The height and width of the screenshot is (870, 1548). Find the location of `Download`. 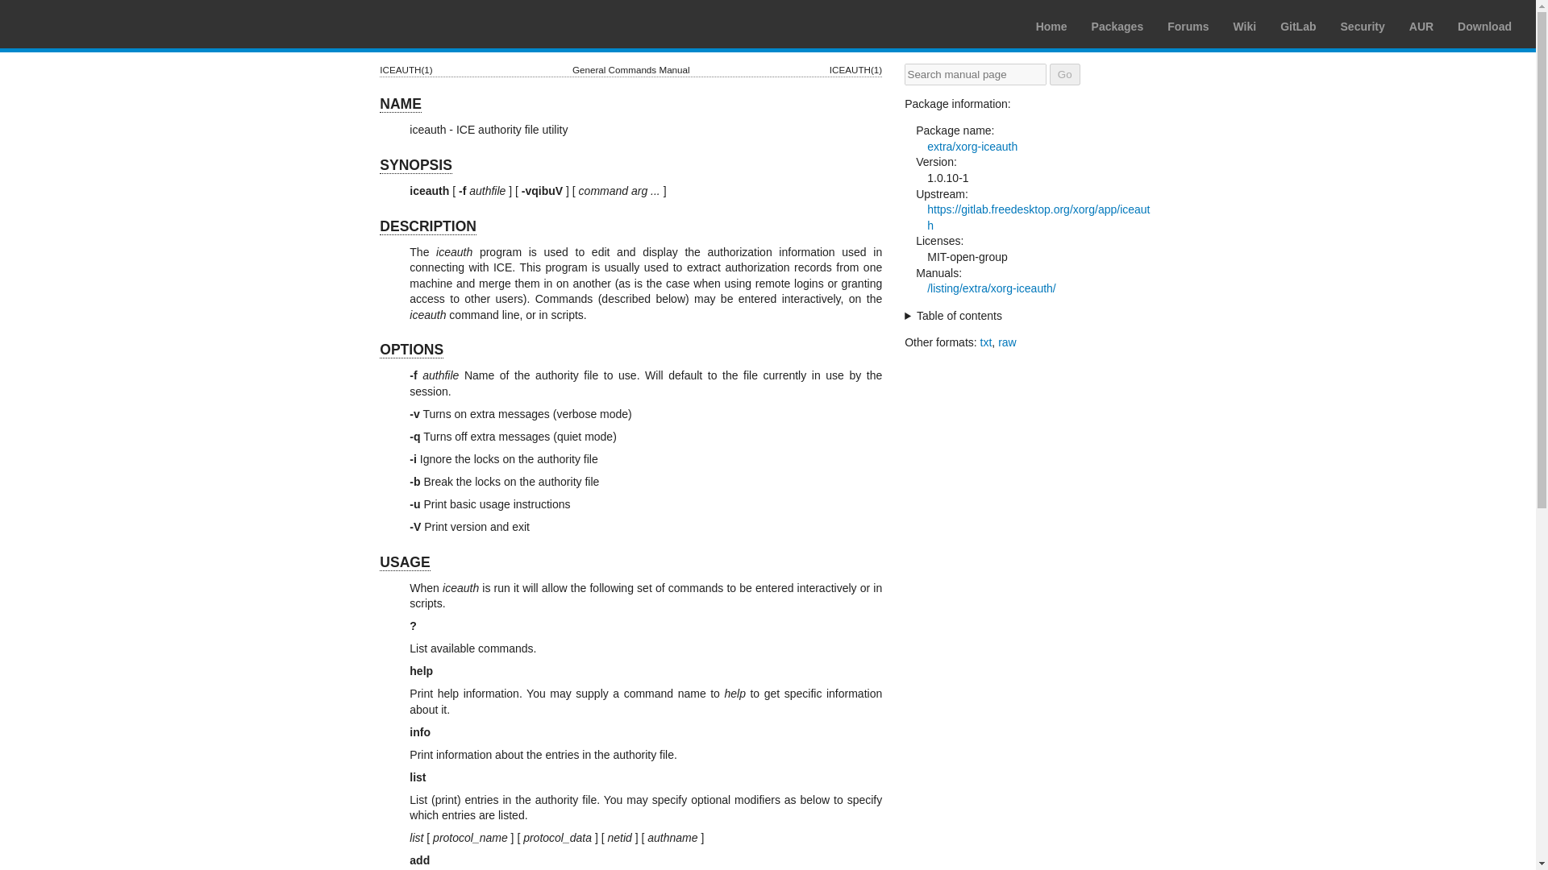

Download is located at coordinates (1485, 26).